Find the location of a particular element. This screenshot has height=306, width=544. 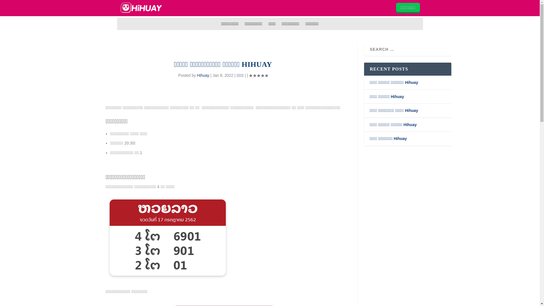

Search is located at coordinates (12, 5).